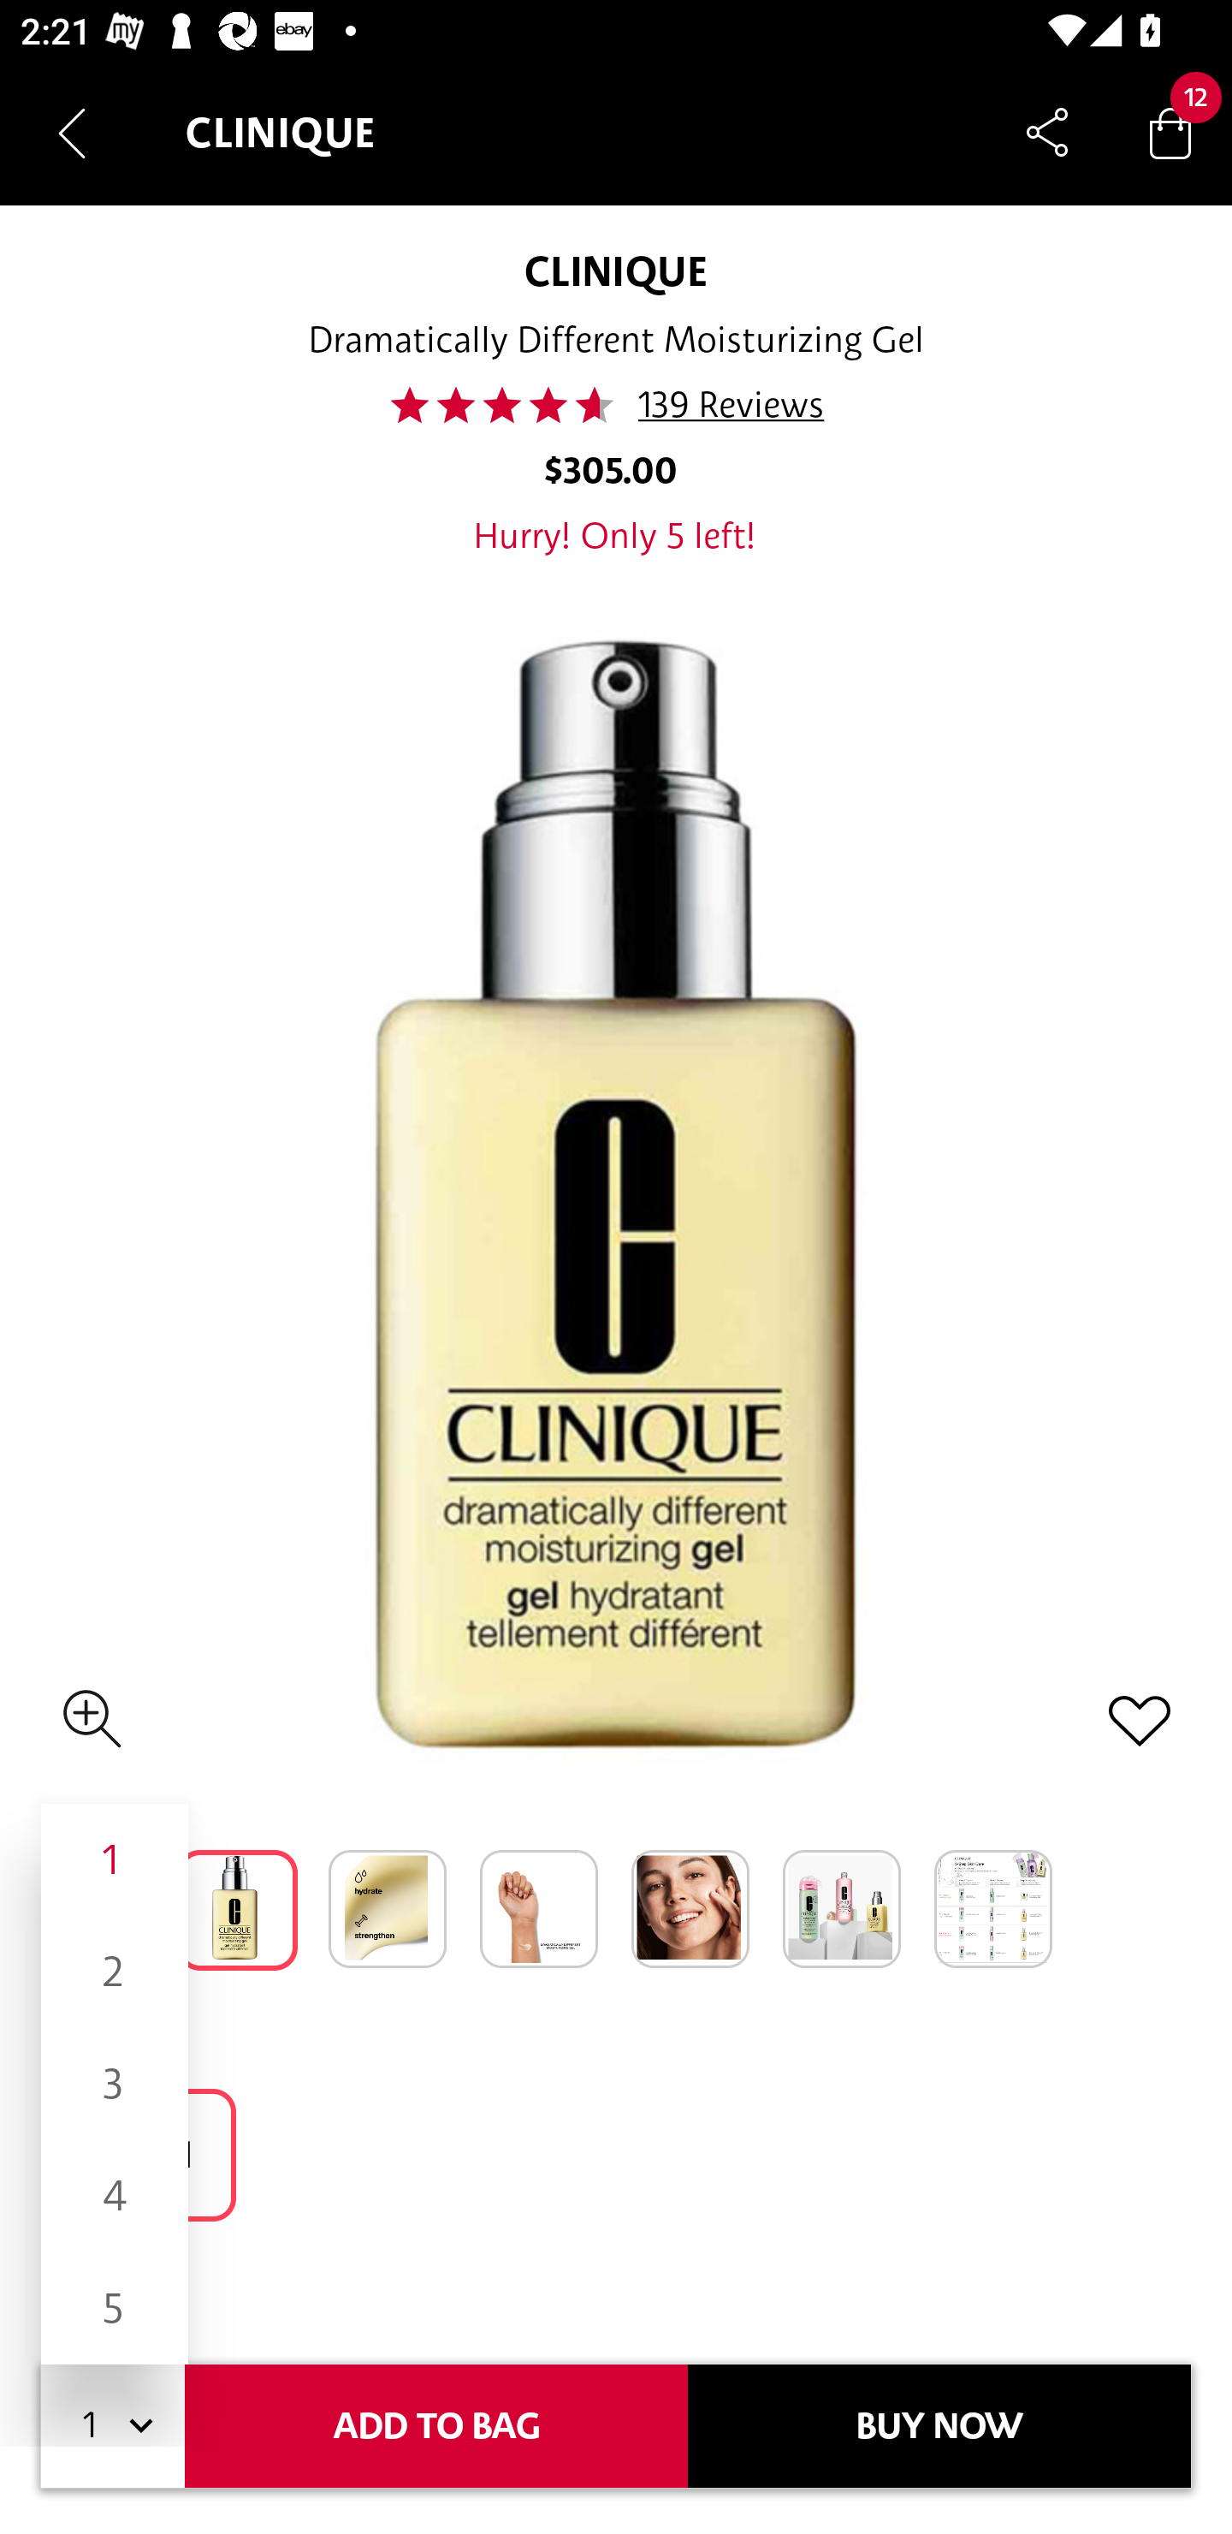  Describe the element at coordinates (115, 2084) in the screenshot. I see `3` at that location.